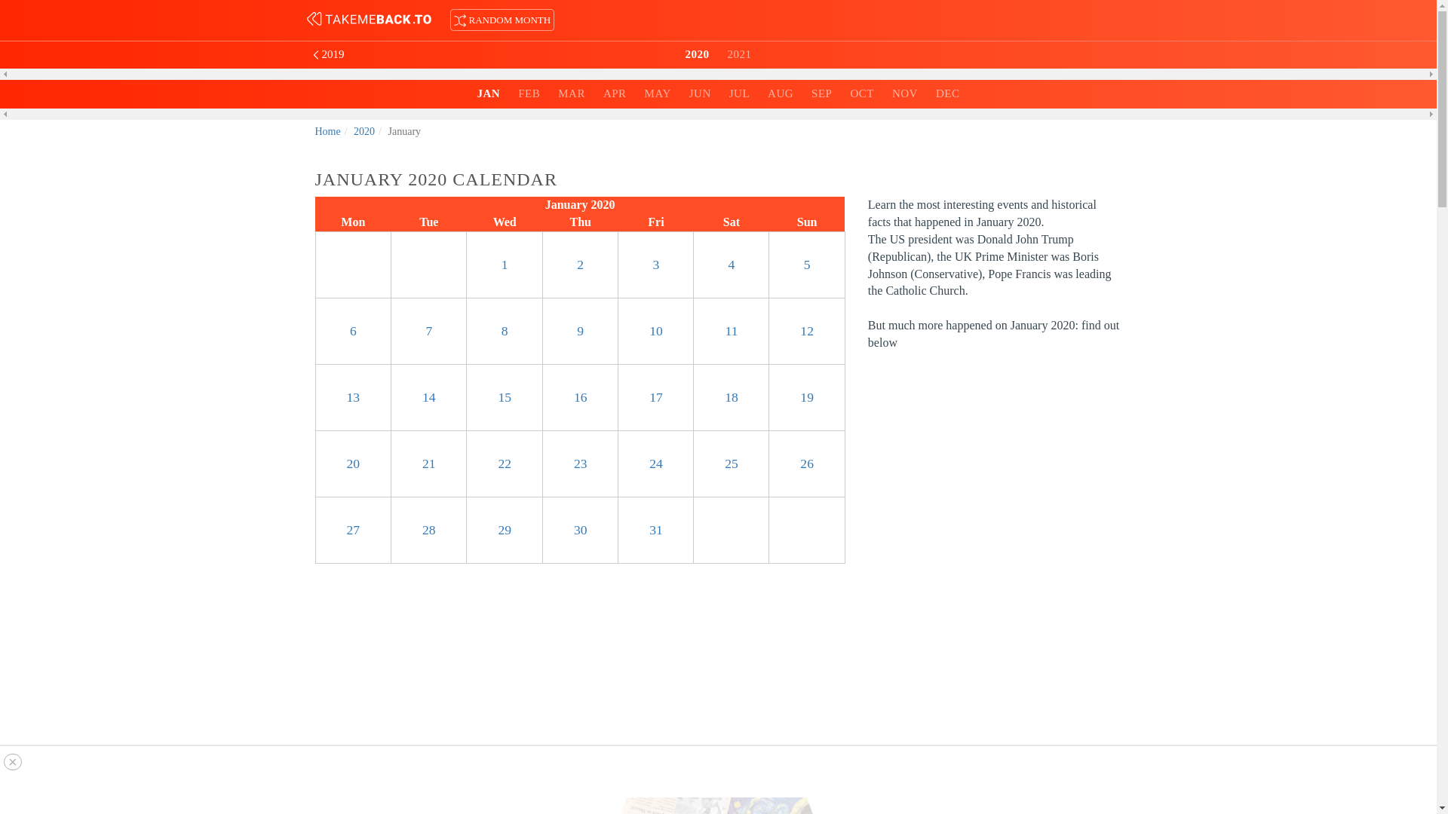 The width and height of the screenshot is (1448, 814). Describe the element at coordinates (571, 93) in the screenshot. I see `MAR` at that location.